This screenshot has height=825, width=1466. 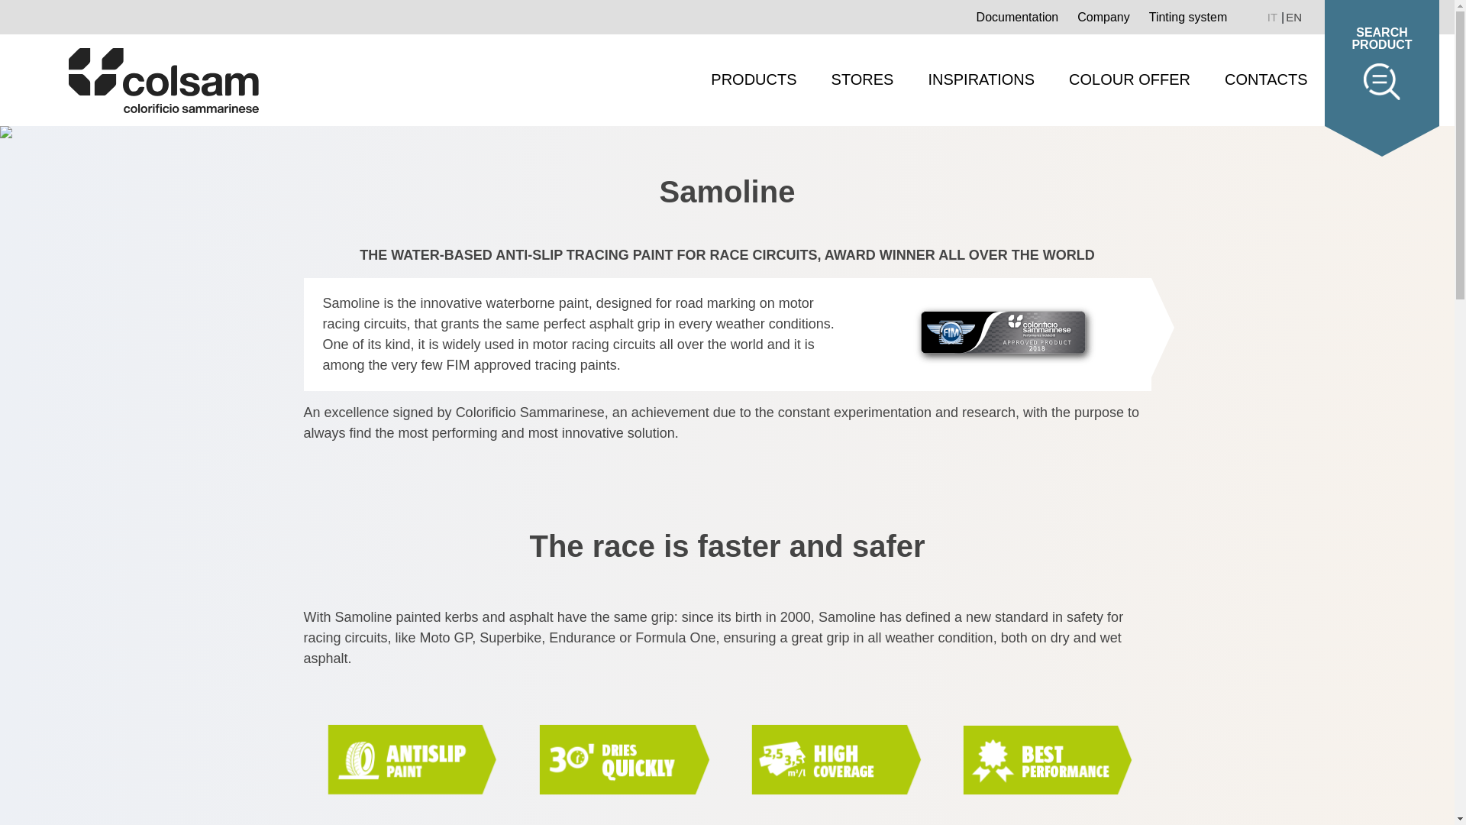 What do you see at coordinates (1274, 17) in the screenshot?
I see `IT` at bounding box center [1274, 17].